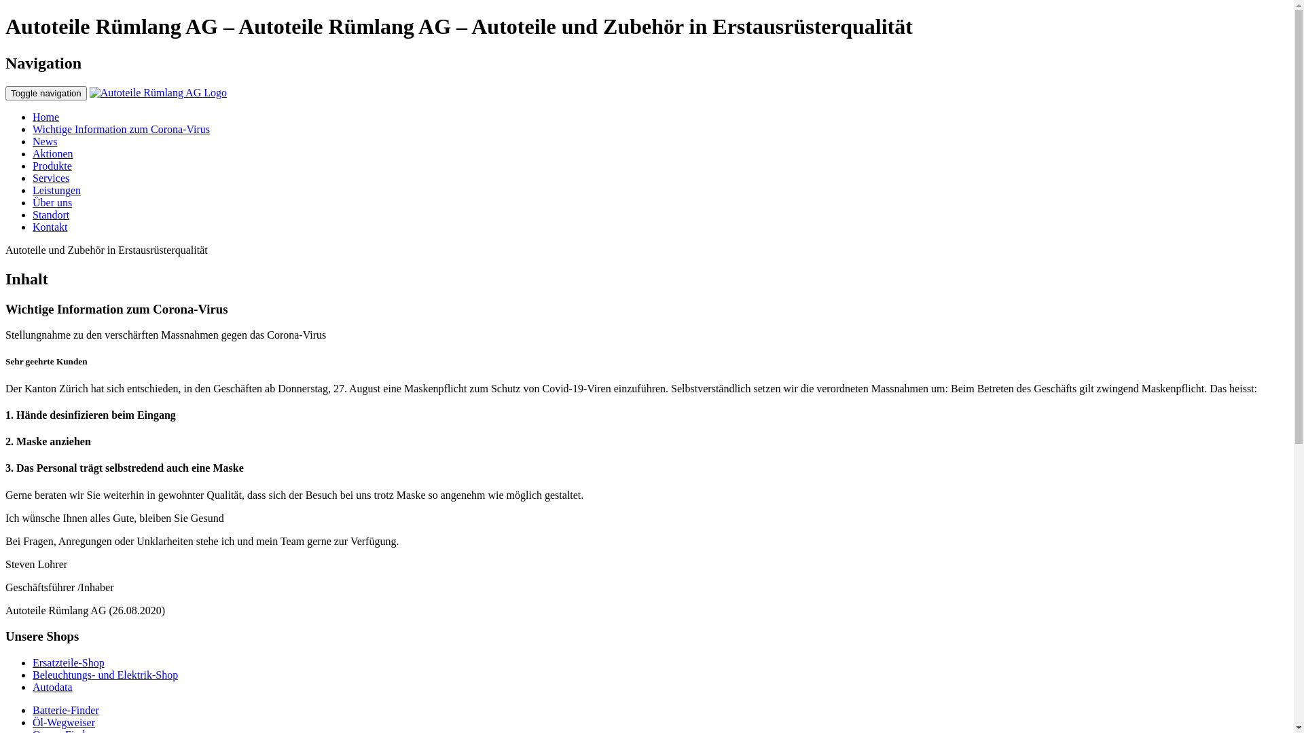  Describe the element at coordinates (46, 117) in the screenshot. I see `Home` at that location.